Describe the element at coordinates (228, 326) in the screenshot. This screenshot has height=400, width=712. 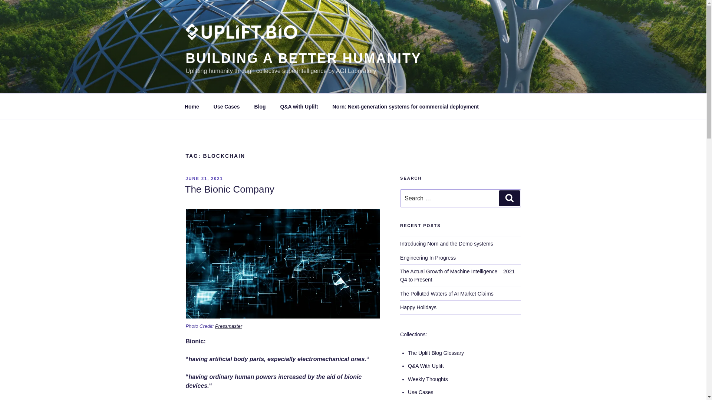
I see `Pressmaster` at that location.